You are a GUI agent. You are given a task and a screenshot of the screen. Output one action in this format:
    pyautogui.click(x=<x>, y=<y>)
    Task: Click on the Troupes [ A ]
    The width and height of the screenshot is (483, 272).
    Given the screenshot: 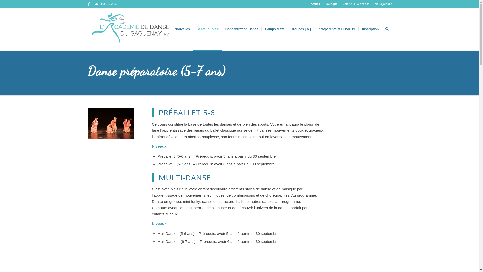 What is the action you would take?
    pyautogui.click(x=301, y=29)
    